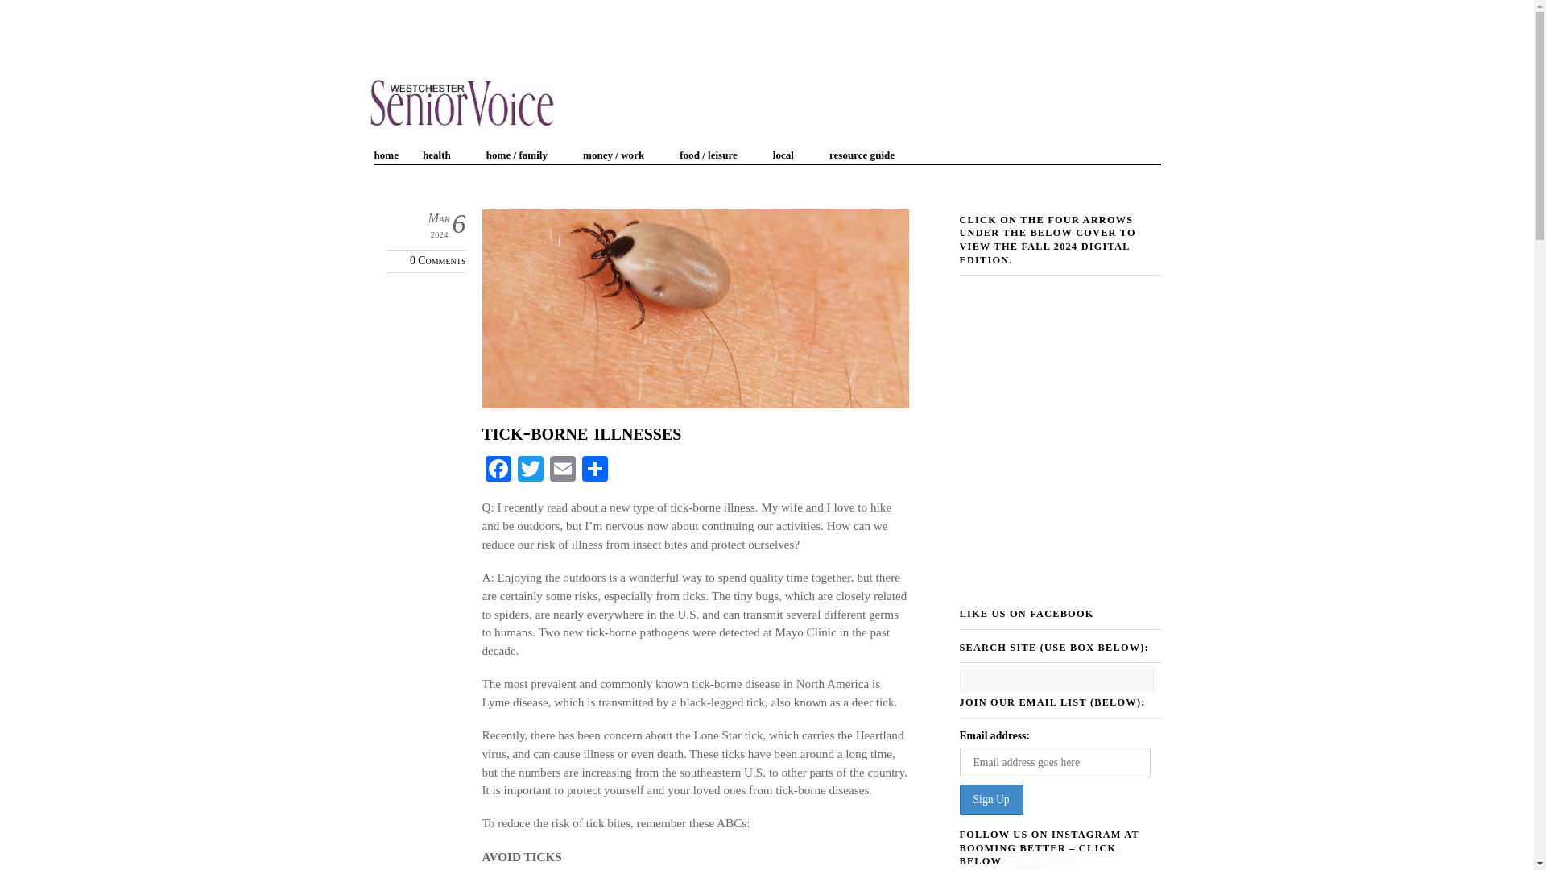 Image resolution: width=1546 pixels, height=870 pixels. I want to click on Westchester Senior Voice, so click(462, 118).